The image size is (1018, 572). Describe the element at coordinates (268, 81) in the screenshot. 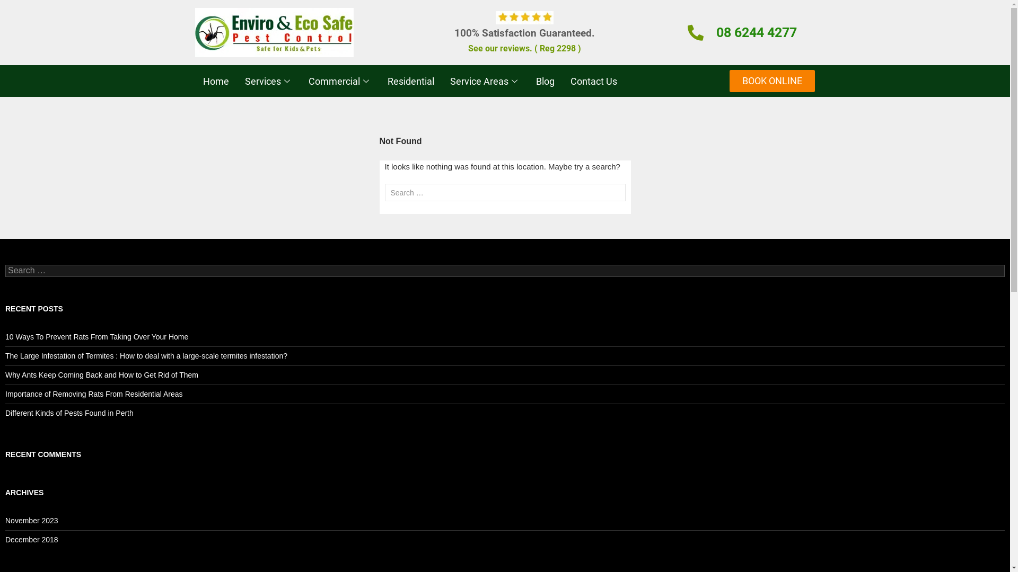

I see `Services` at that location.